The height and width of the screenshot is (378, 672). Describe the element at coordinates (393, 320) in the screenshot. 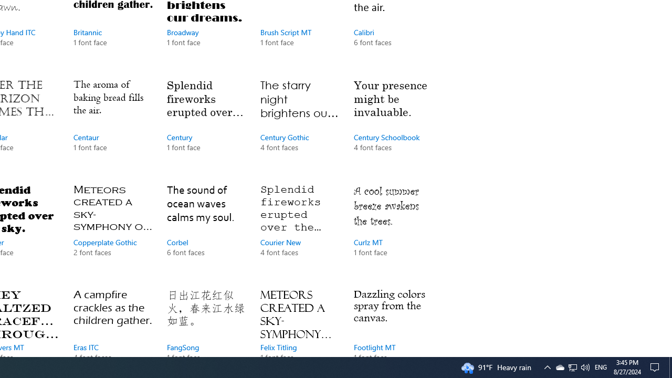

I see `Footlight MT, 1 font face` at that location.